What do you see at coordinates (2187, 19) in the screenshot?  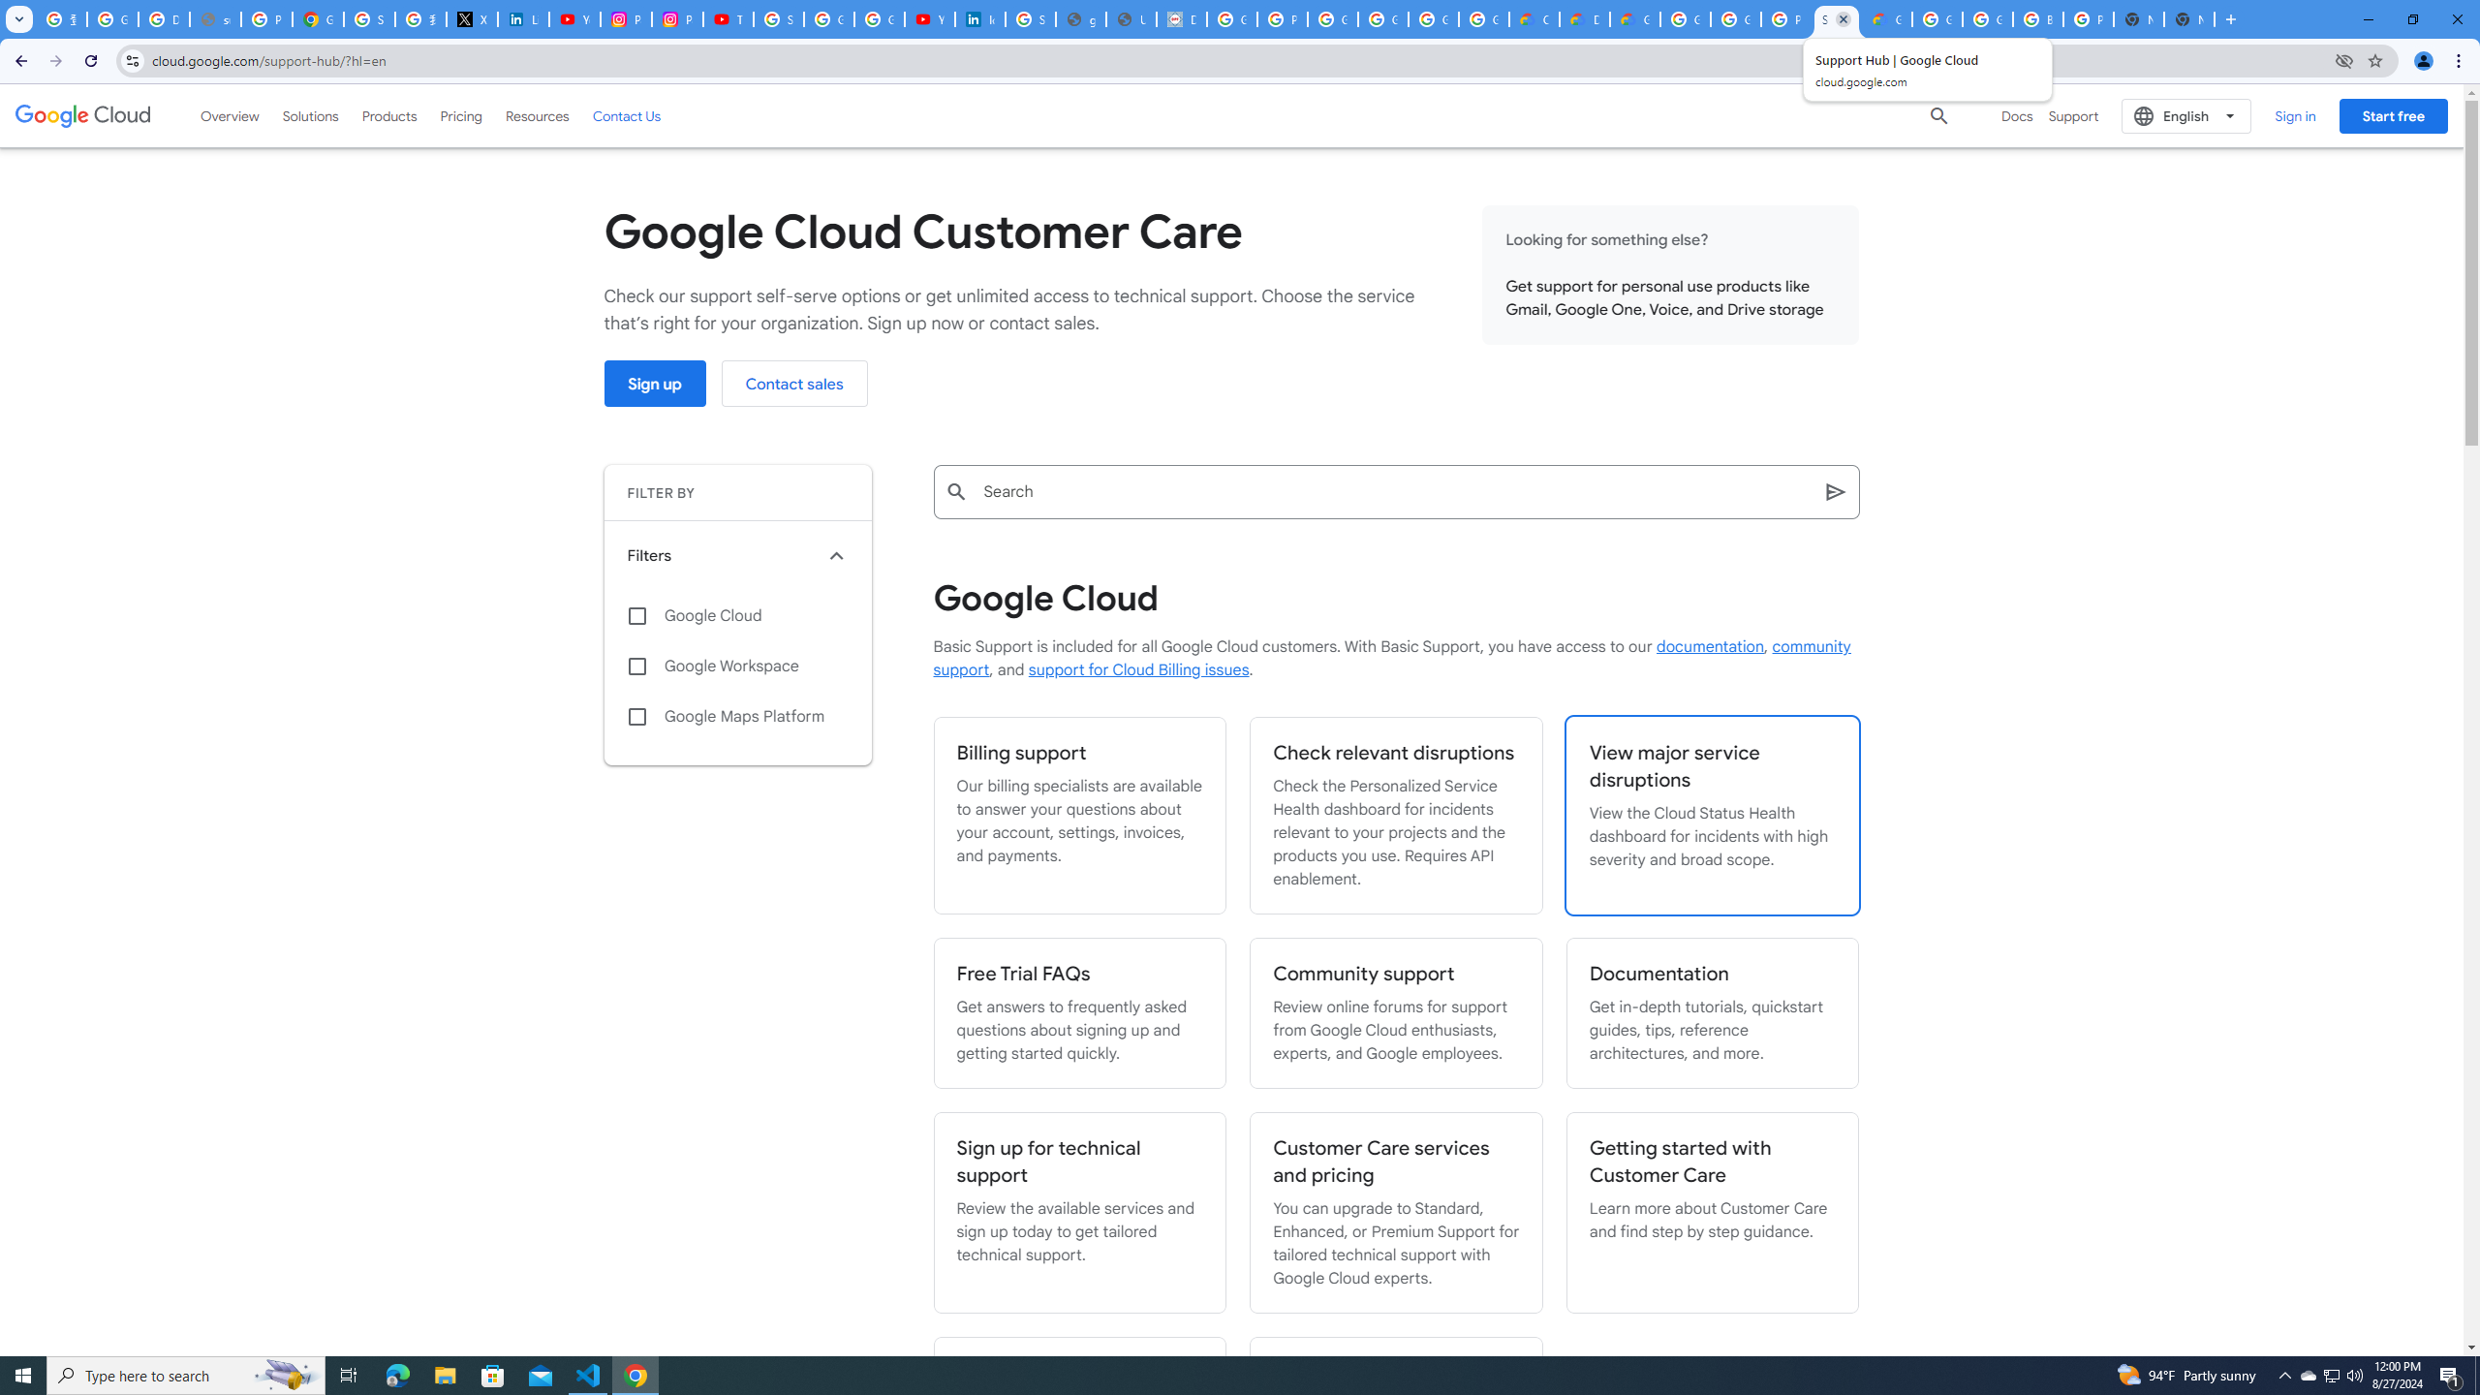 I see `New Tab` at bounding box center [2187, 19].